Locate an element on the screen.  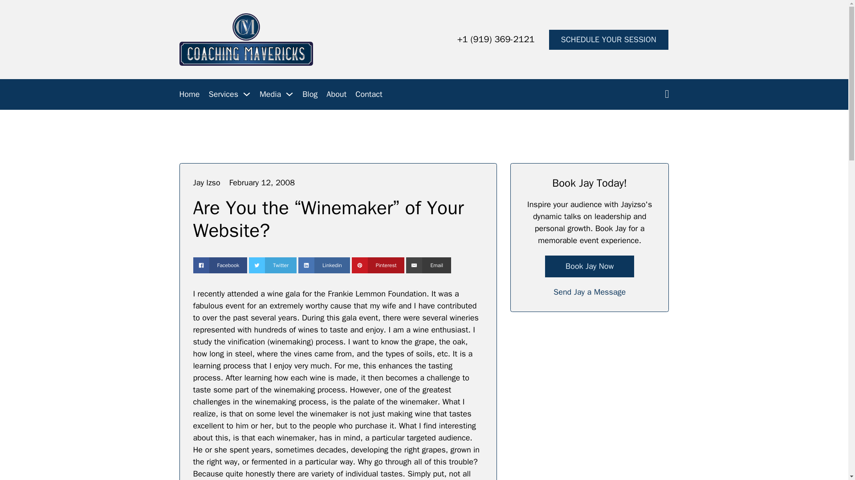
Media is located at coordinates (270, 94).